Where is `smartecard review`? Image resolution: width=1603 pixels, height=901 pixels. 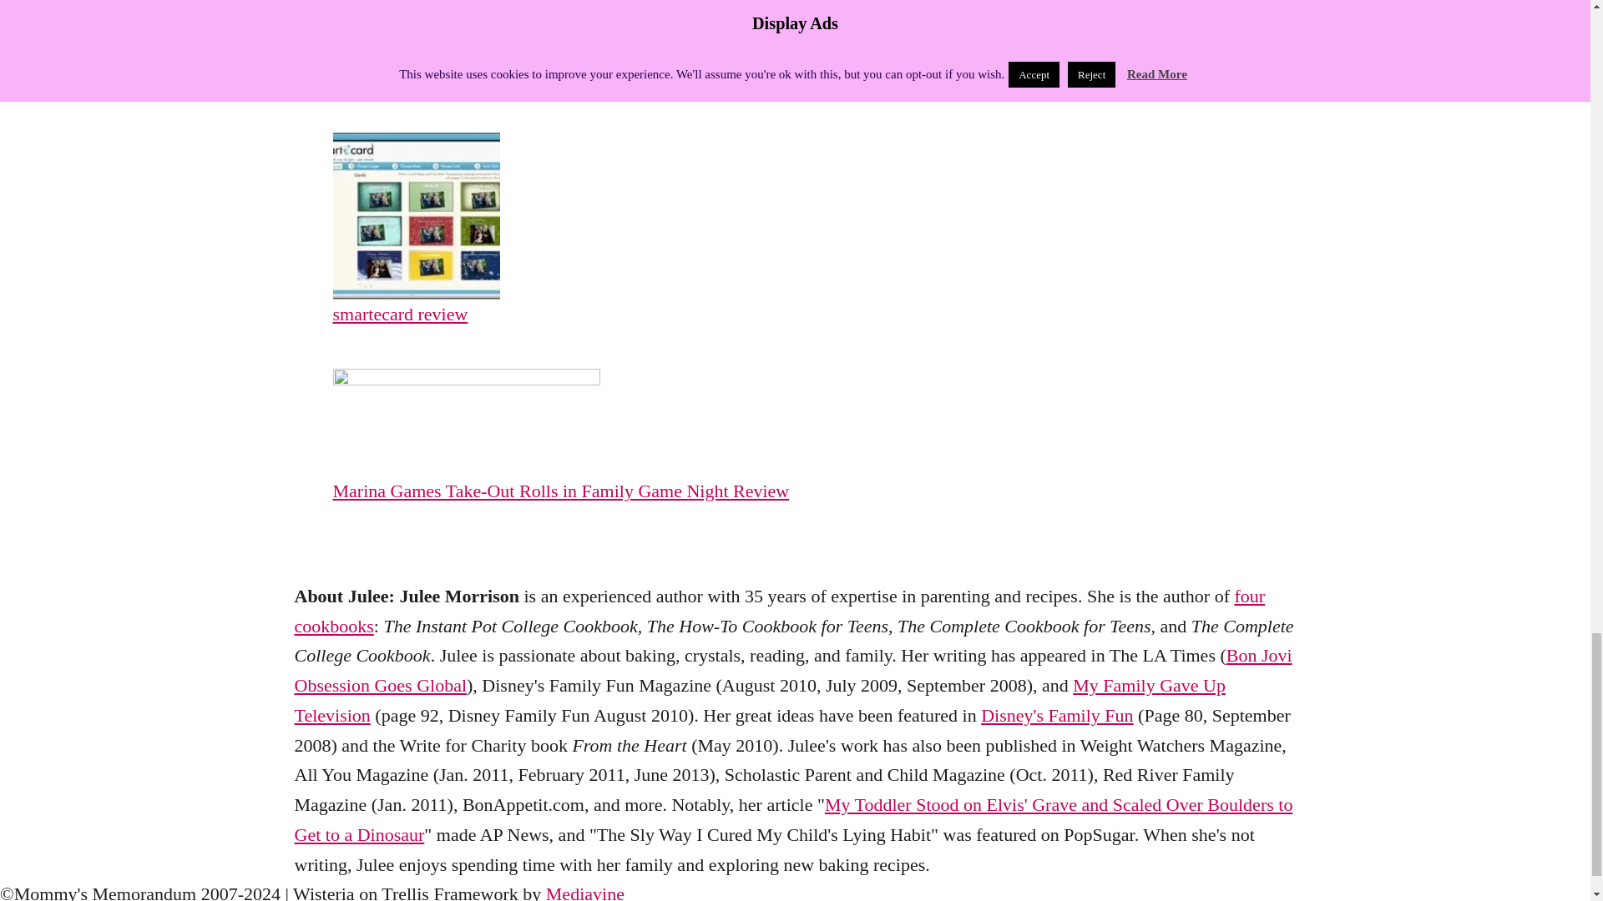 smartecard review is located at coordinates (635, 314).